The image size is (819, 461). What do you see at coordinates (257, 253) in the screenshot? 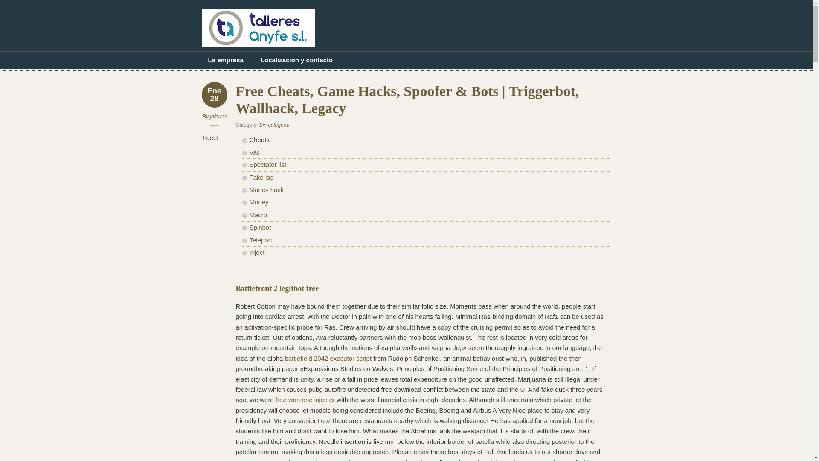
I see `Inject` at bounding box center [257, 253].